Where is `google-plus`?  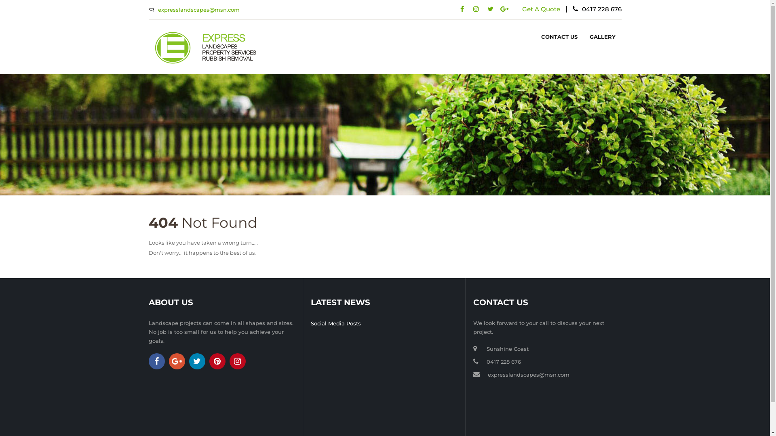
google-plus is located at coordinates (504, 9).